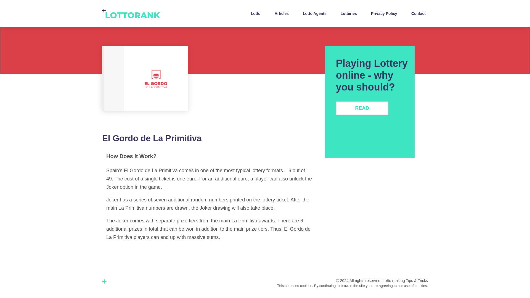 The height and width of the screenshot is (298, 530). What do you see at coordinates (349, 13) in the screenshot?
I see `Lotteries` at bounding box center [349, 13].